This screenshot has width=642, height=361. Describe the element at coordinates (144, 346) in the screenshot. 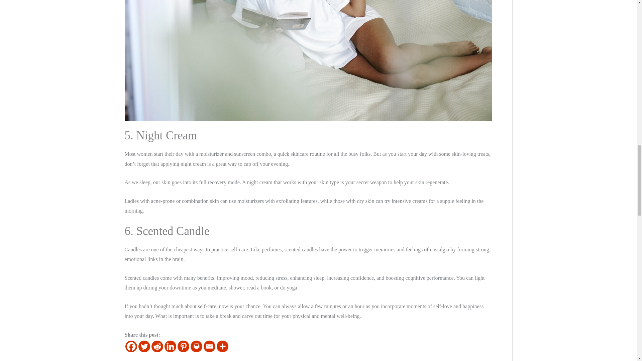

I see `Twitter` at that location.